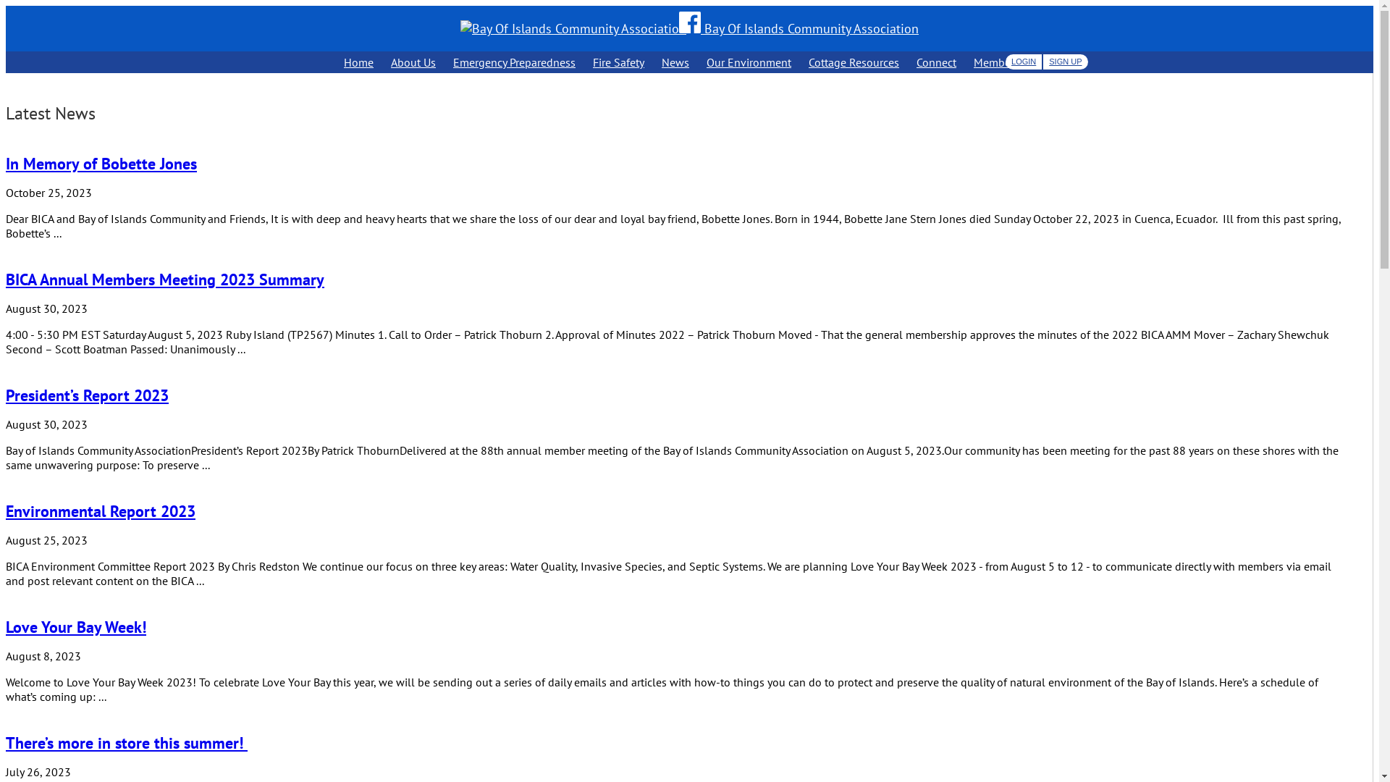 This screenshot has width=1390, height=782. What do you see at coordinates (1005, 62) in the screenshot?
I see `Membership` at bounding box center [1005, 62].